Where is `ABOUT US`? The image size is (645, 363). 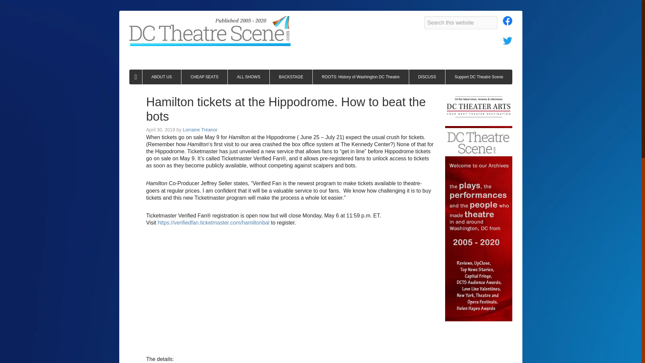 ABOUT US is located at coordinates (162, 77).